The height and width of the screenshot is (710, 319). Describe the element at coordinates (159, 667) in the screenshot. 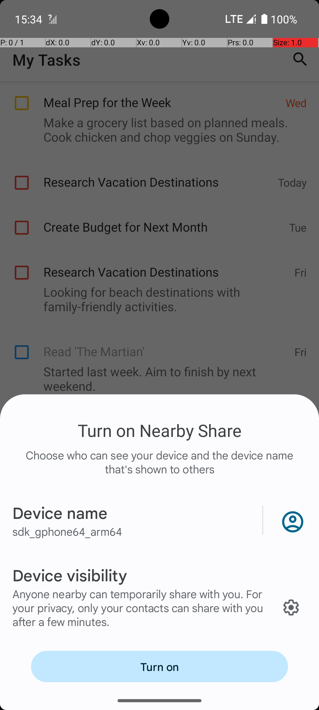

I see `Turn on` at that location.